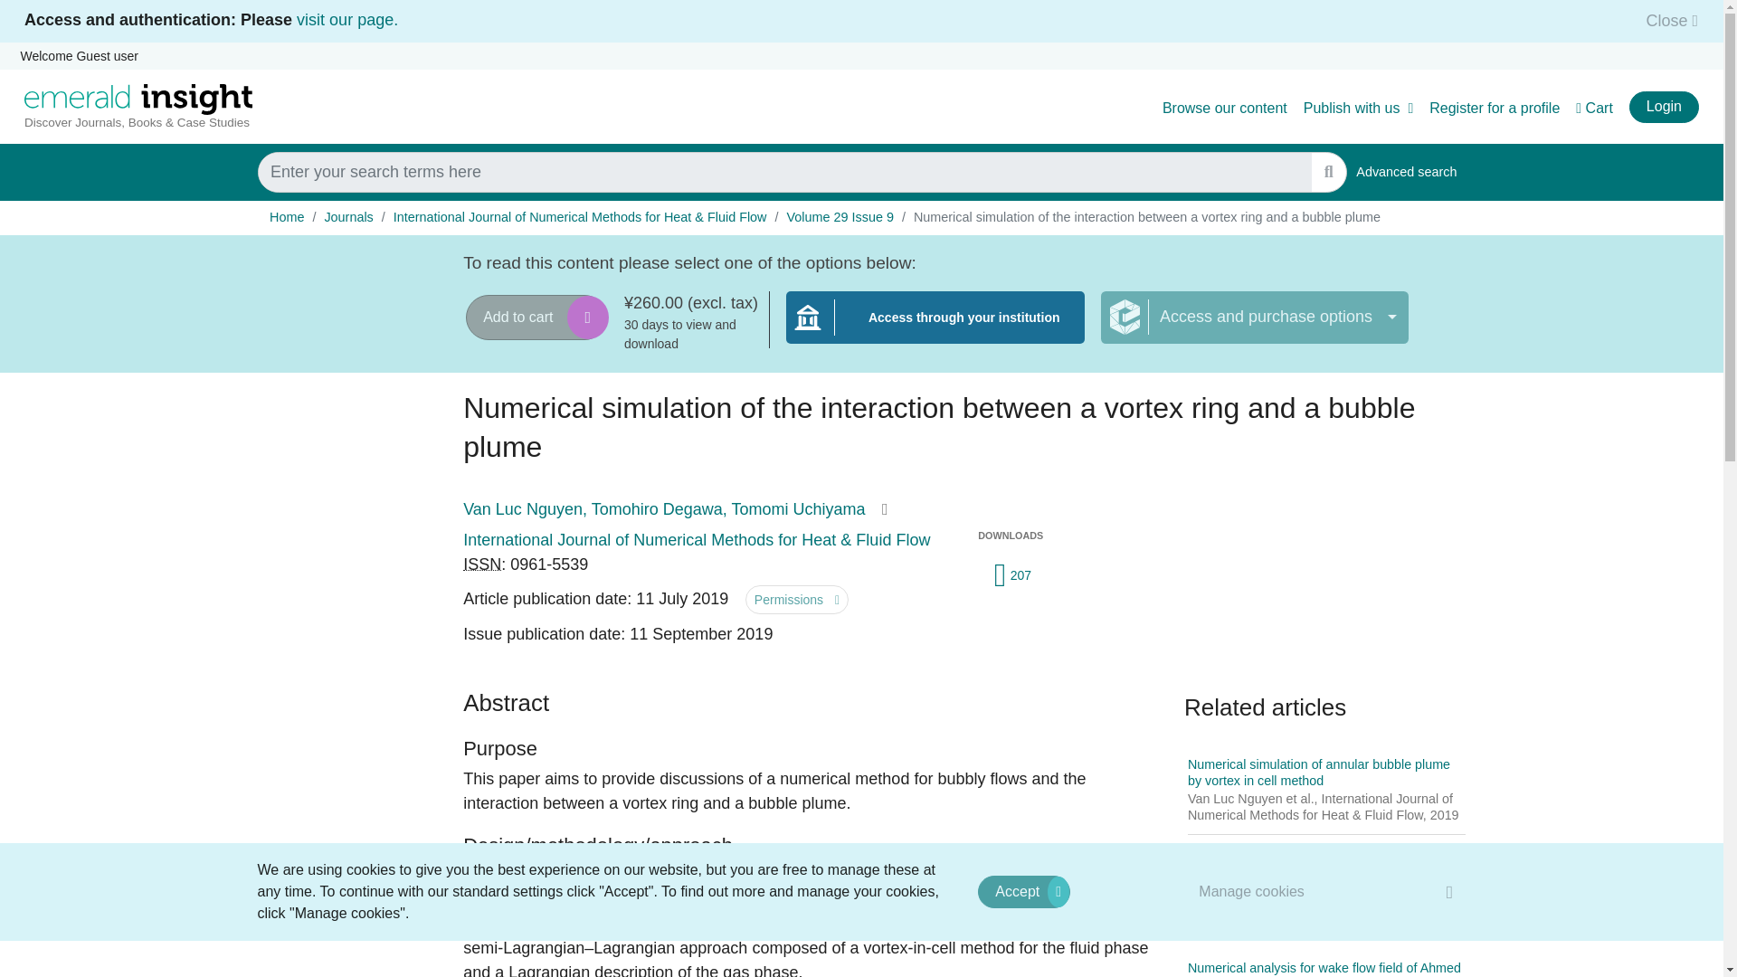 This screenshot has height=977, width=1737. Describe the element at coordinates (935, 327) in the screenshot. I see `Access through your institution` at that location.